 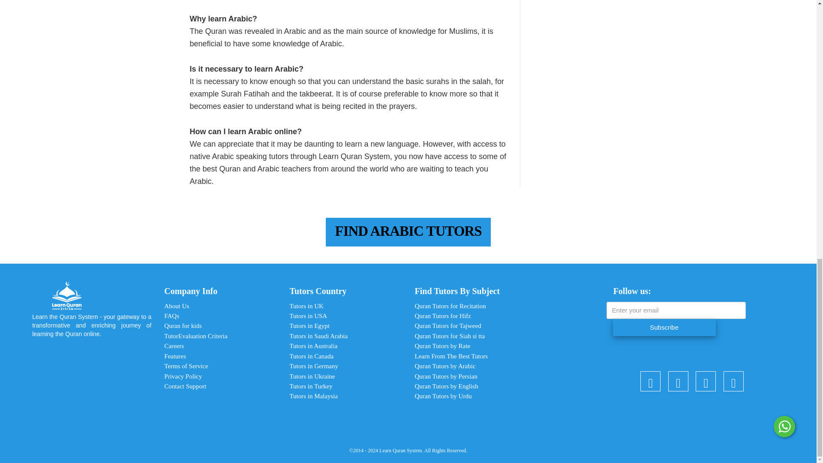 I want to click on Tutors in Malaysia, so click(x=313, y=396).